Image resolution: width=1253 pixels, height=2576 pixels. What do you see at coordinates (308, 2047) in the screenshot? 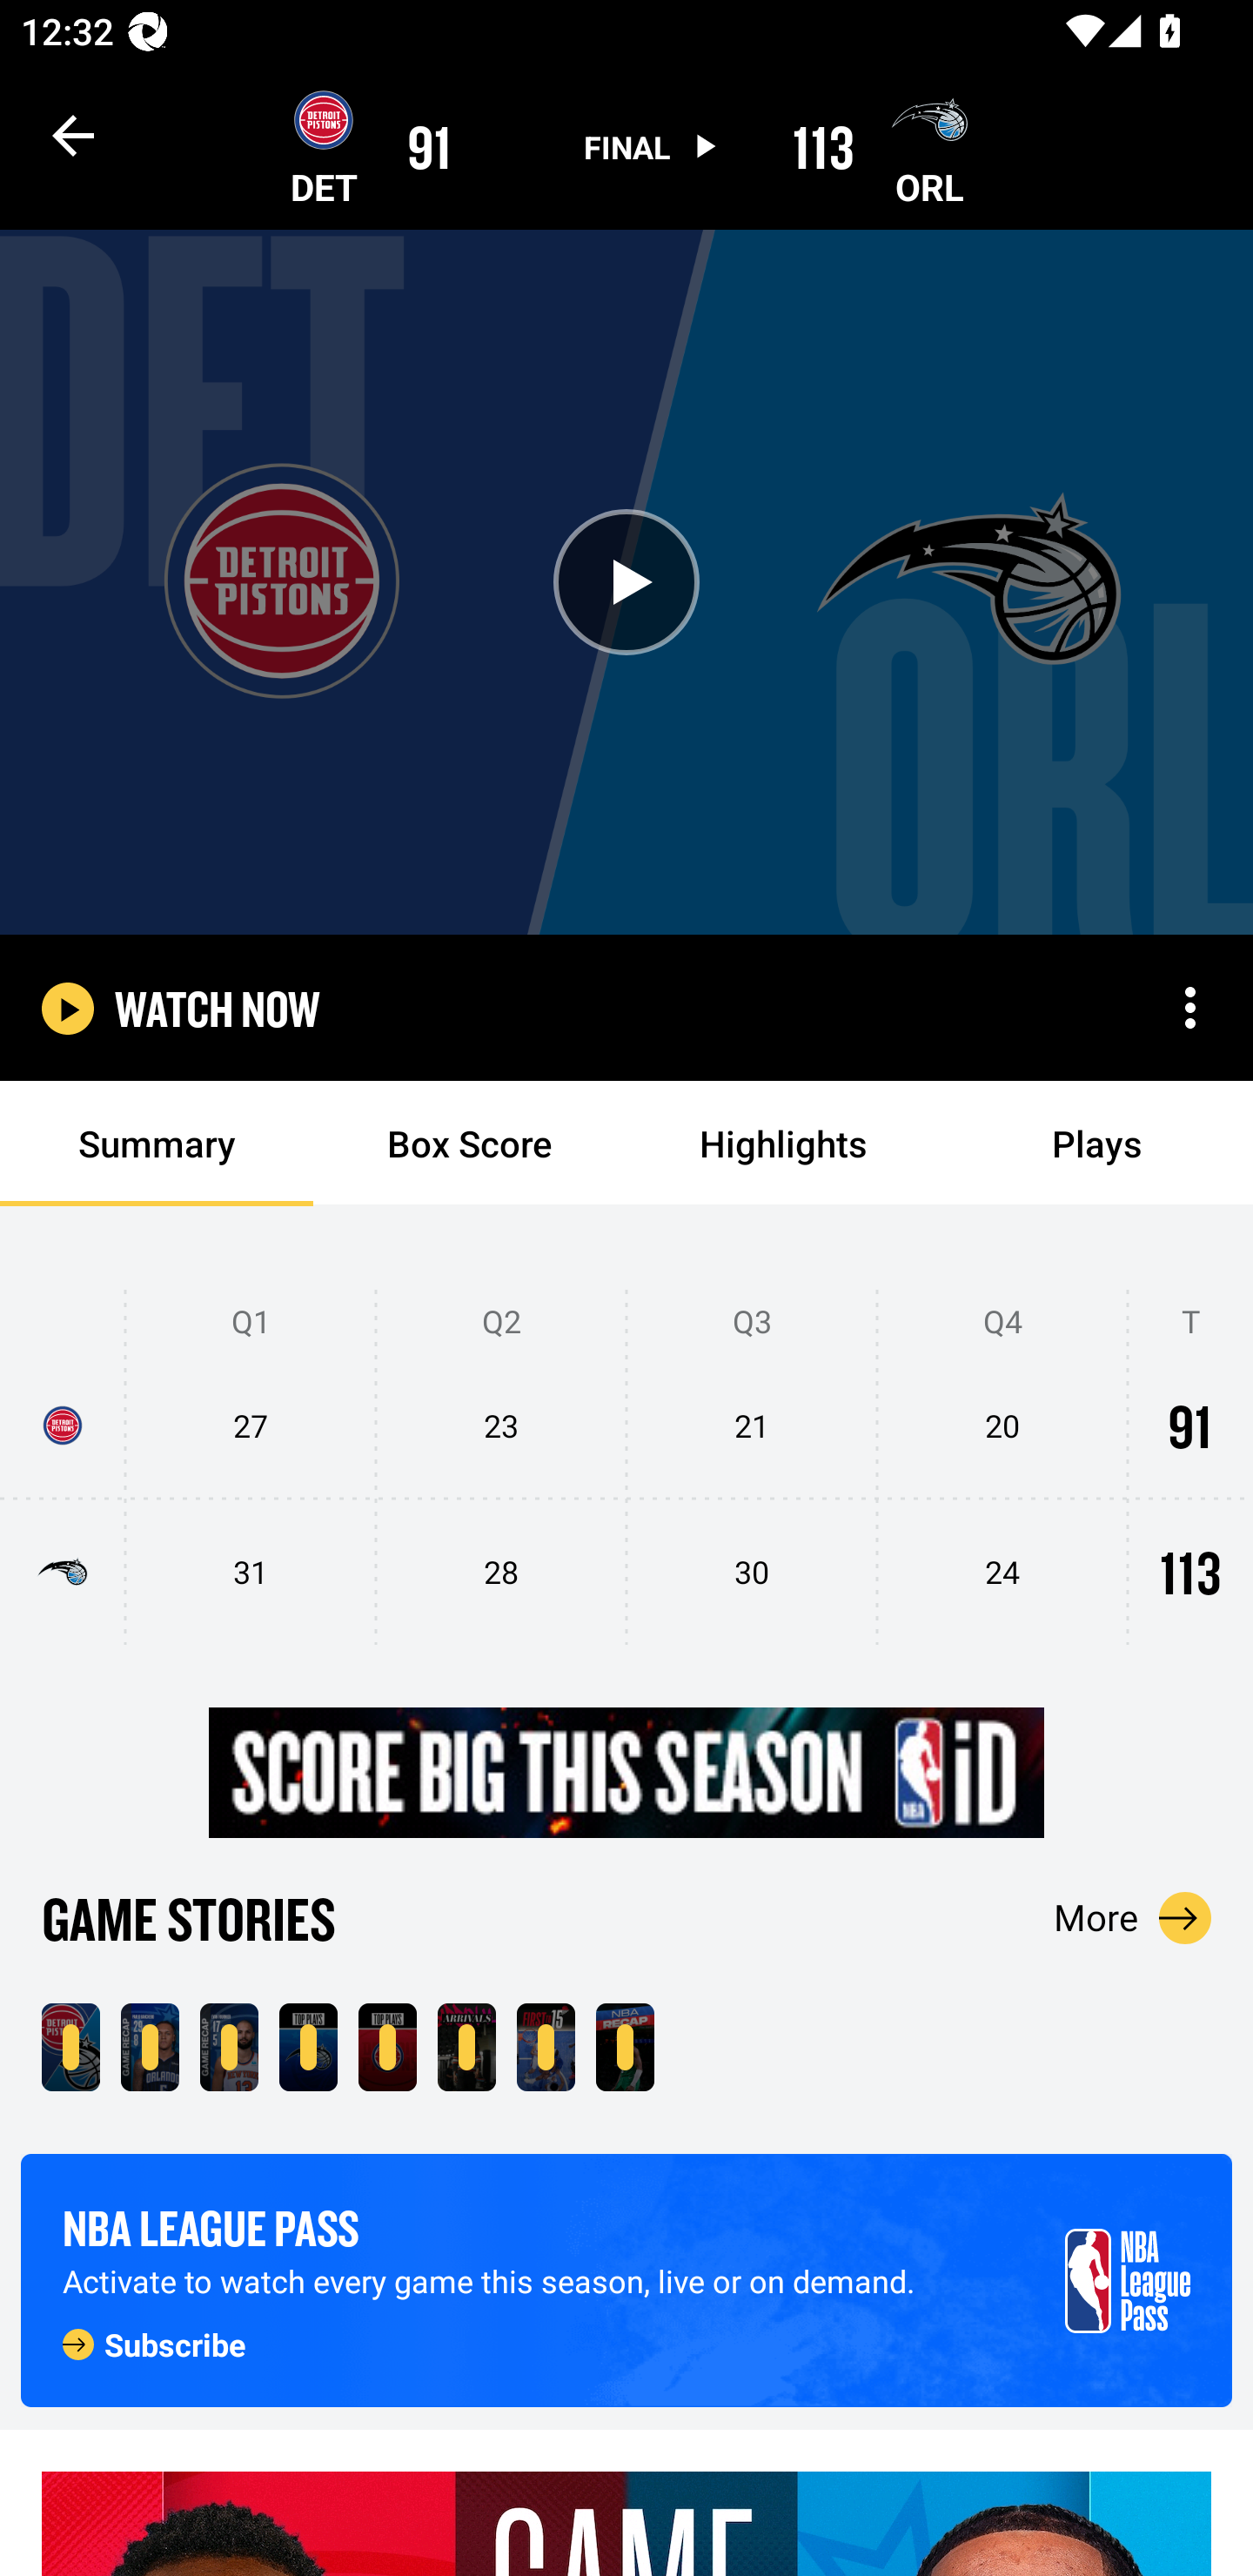
I see `NEW ORL's Top Plays from DET vs. ORL` at bounding box center [308, 2047].